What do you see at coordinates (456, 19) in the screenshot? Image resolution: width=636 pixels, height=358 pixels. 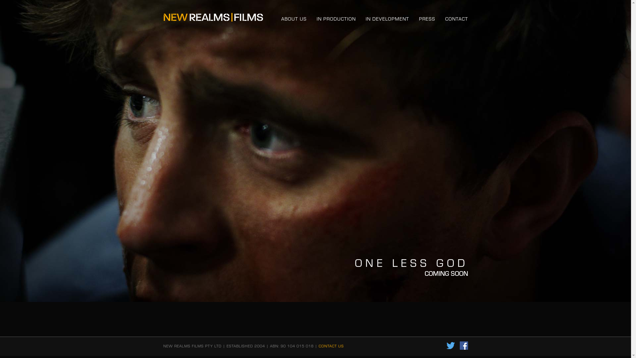 I see `CONTACT` at bounding box center [456, 19].